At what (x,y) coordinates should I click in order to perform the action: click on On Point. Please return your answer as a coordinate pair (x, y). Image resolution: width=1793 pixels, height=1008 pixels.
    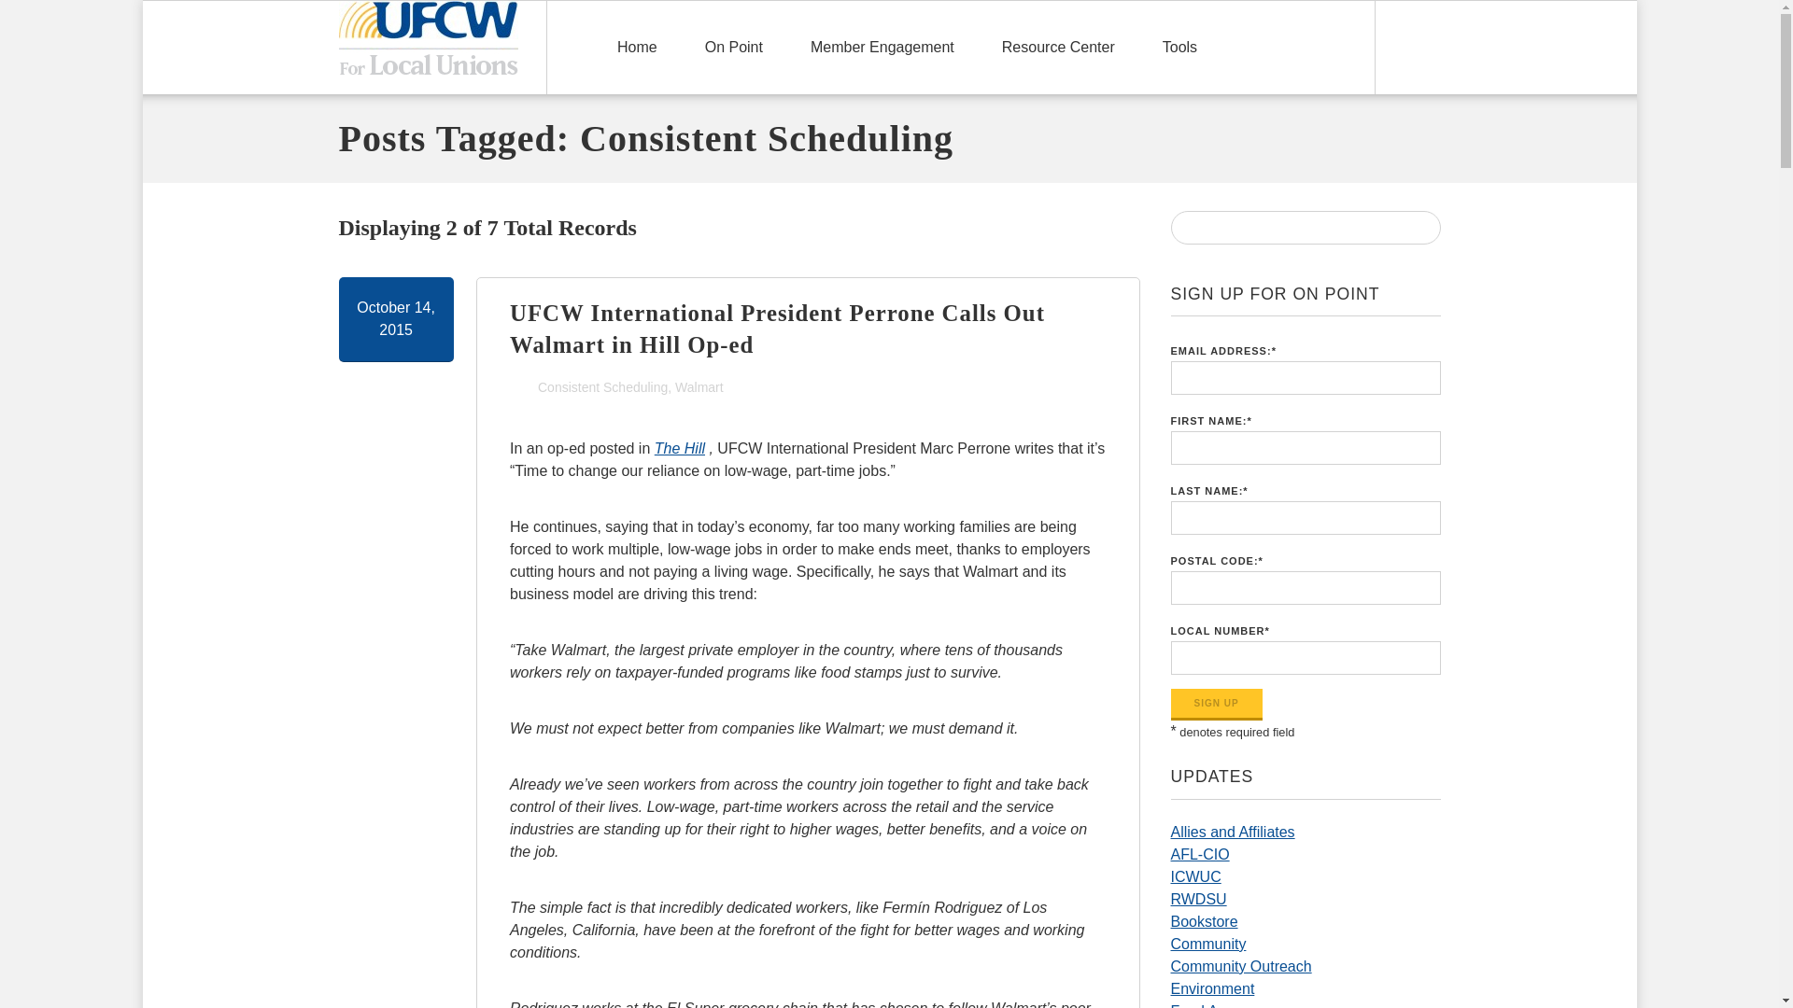
    Looking at the image, I should click on (734, 48).